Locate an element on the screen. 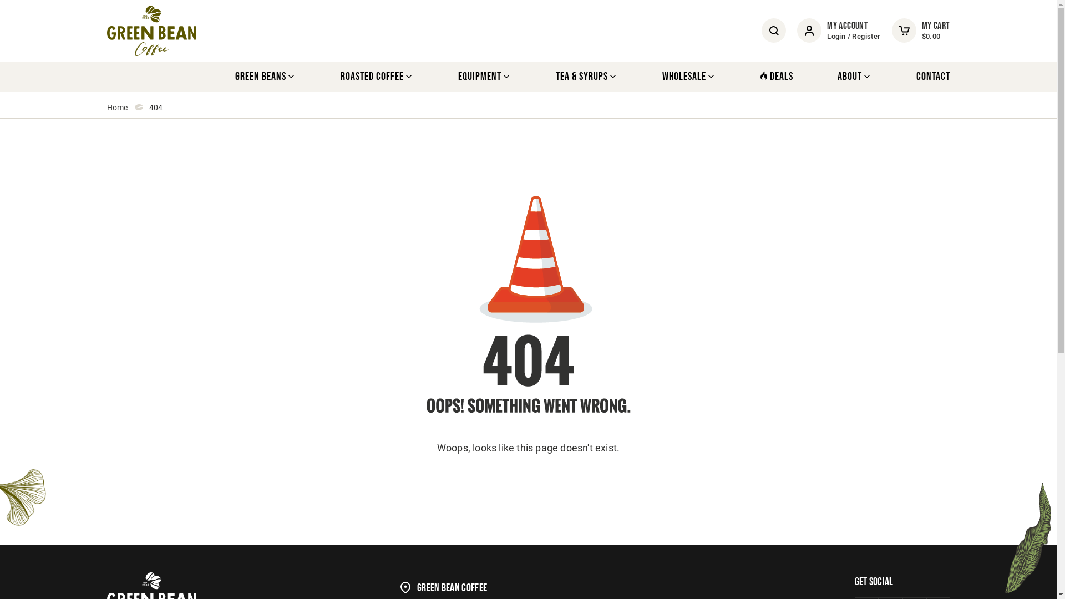 Image resolution: width=1065 pixels, height=599 pixels. 404 is located at coordinates (528, 302).